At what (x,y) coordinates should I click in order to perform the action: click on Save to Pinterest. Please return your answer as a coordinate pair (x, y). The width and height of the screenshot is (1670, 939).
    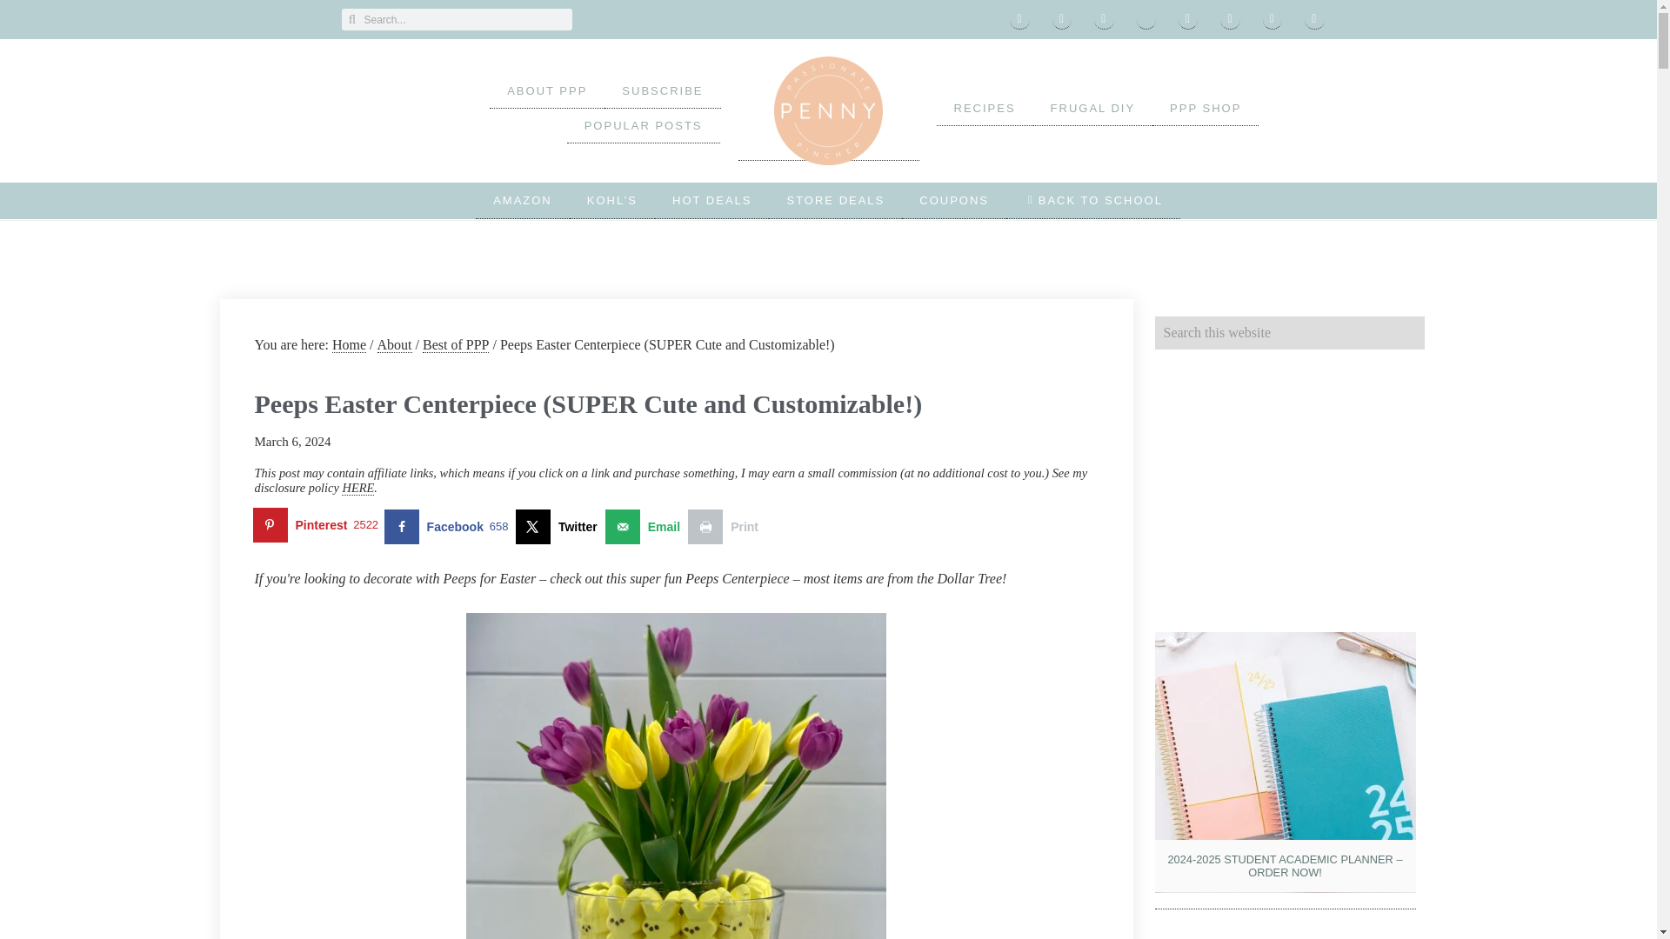
    Looking at the image, I should click on (318, 527).